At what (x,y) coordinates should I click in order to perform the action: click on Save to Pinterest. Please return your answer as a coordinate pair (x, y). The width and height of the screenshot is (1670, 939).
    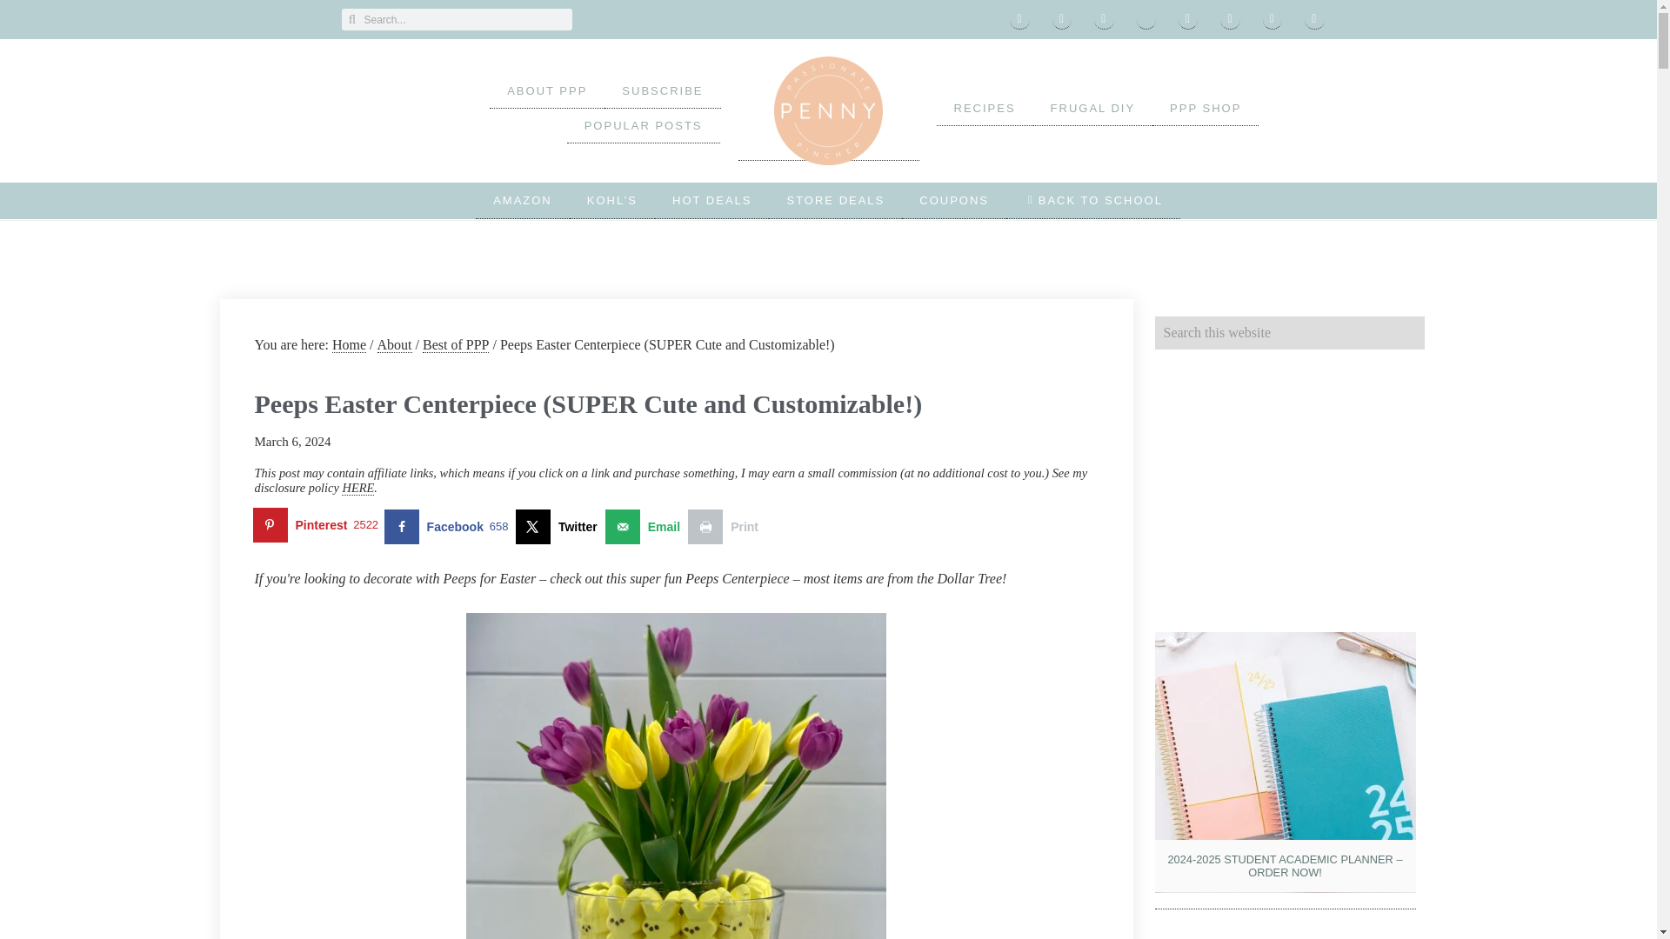
    Looking at the image, I should click on (318, 527).